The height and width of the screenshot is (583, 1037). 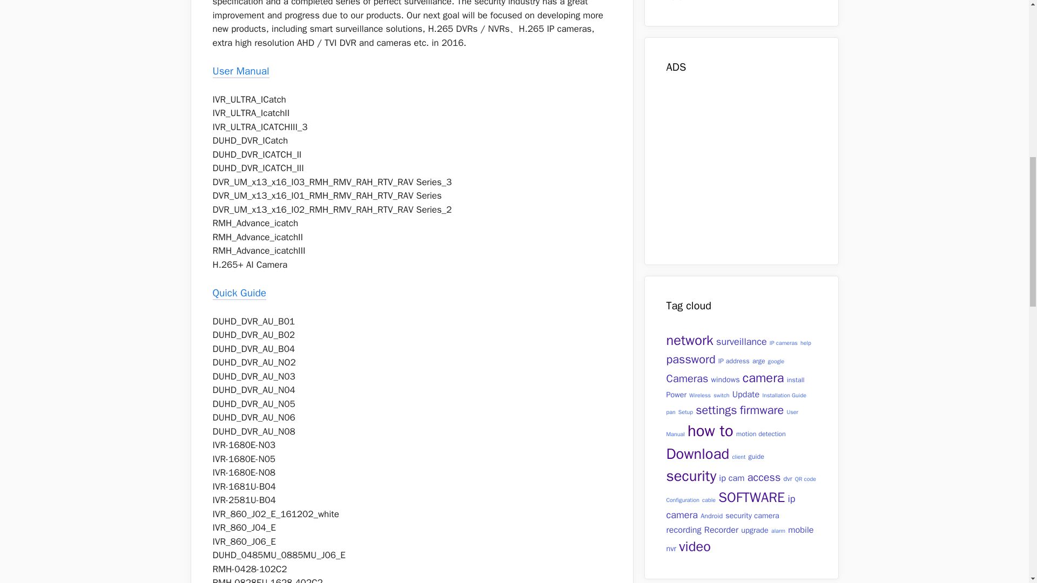 I want to click on User Manual, so click(x=241, y=71).